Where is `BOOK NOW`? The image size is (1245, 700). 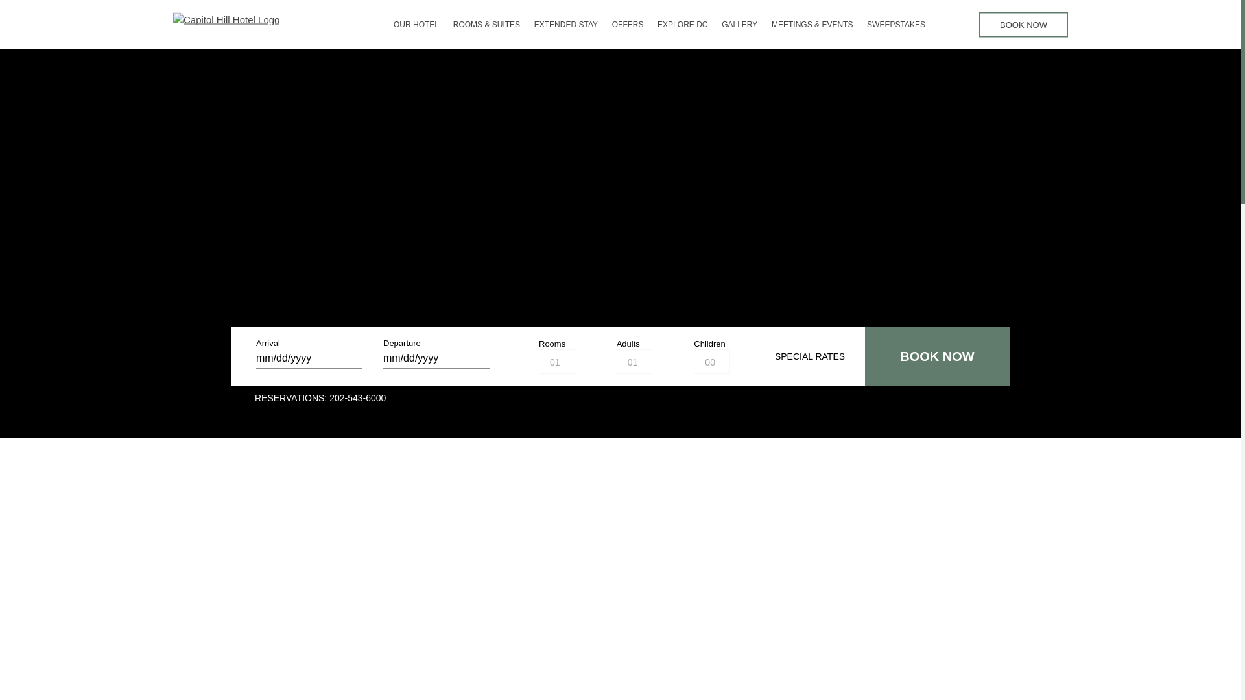 BOOK NOW is located at coordinates (1023, 25).